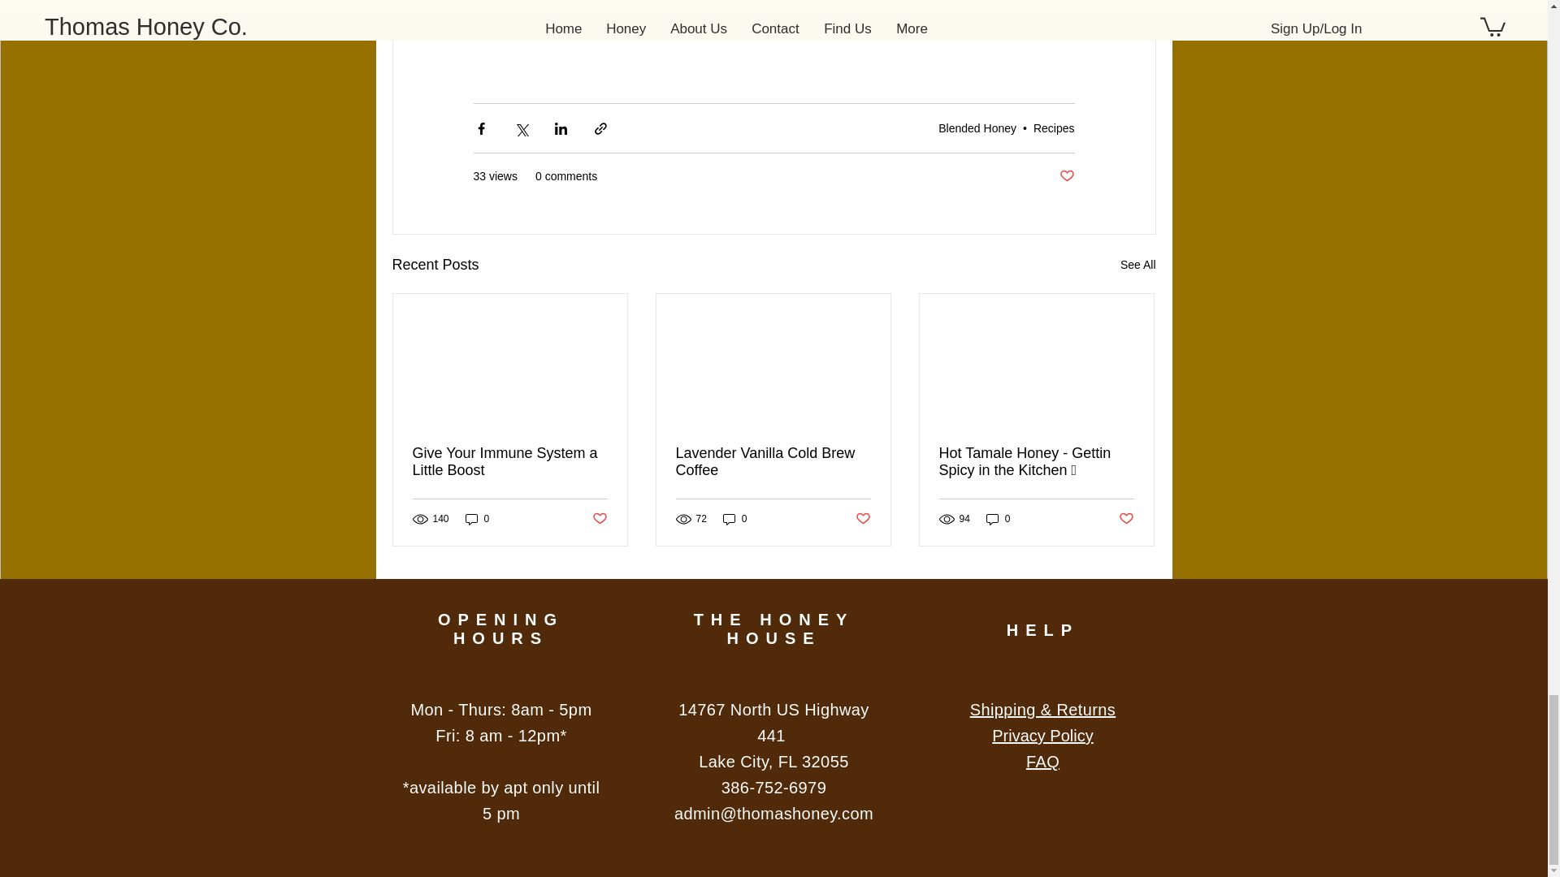  What do you see at coordinates (977, 128) in the screenshot?
I see `Blended Honey` at bounding box center [977, 128].